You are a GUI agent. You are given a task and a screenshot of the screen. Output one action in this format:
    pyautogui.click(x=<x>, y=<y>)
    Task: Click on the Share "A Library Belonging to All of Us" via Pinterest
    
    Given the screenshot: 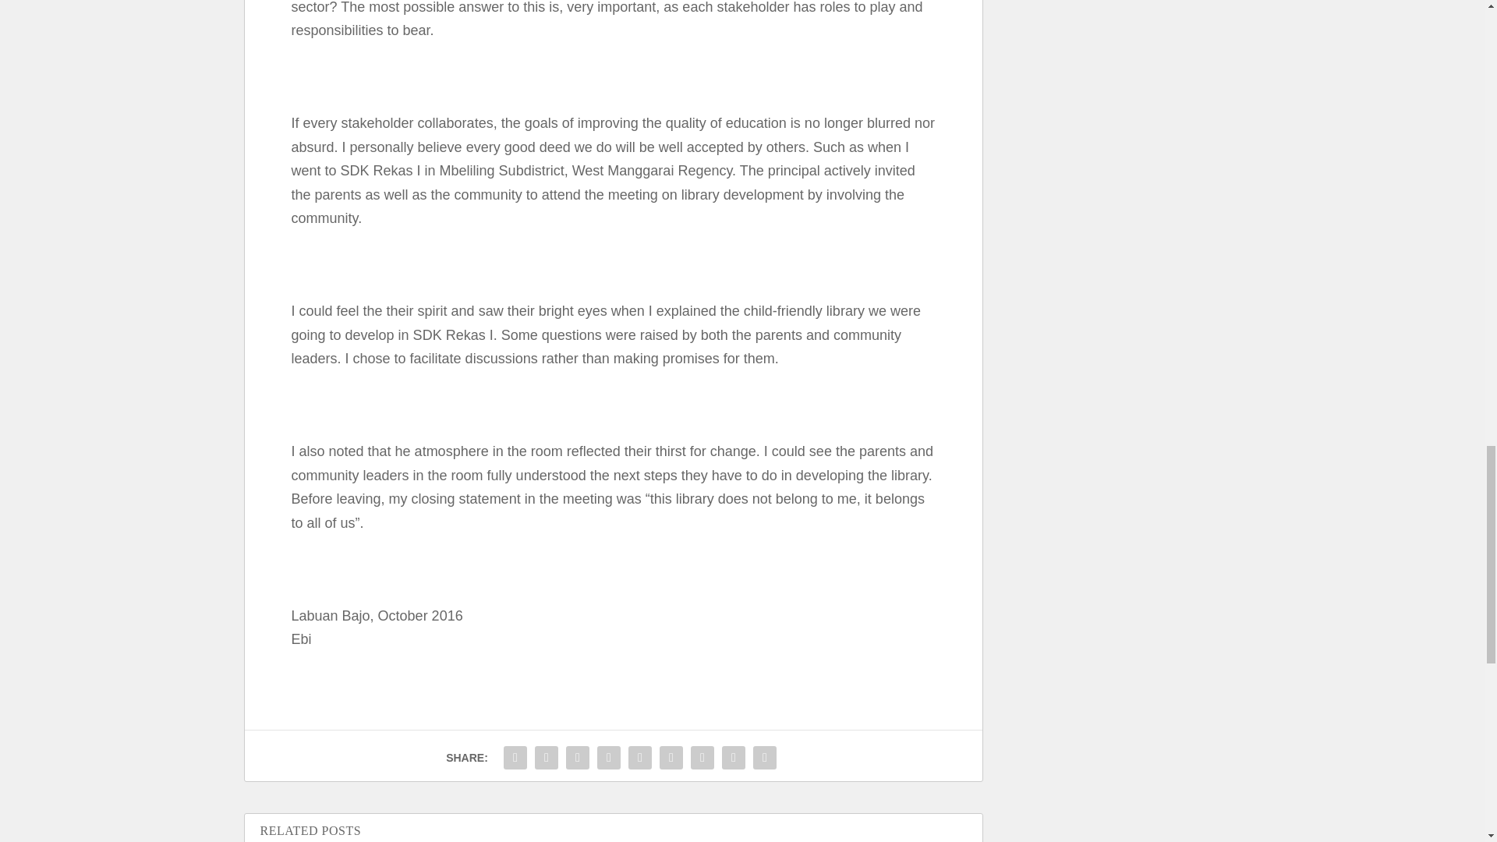 What is the action you would take?
    pyautogui.click(x=639, y=758)
    